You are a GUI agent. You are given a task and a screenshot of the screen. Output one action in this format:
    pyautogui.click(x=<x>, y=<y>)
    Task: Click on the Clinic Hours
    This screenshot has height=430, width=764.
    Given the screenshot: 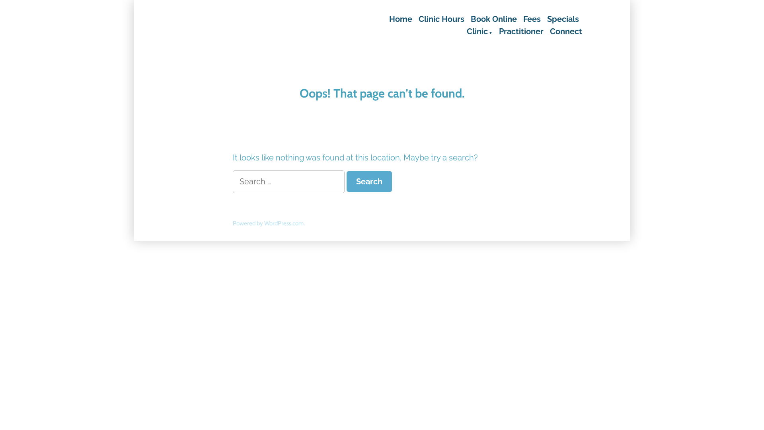 What is the action you would take?
    pyautogui.click(x=442, y=19)
    